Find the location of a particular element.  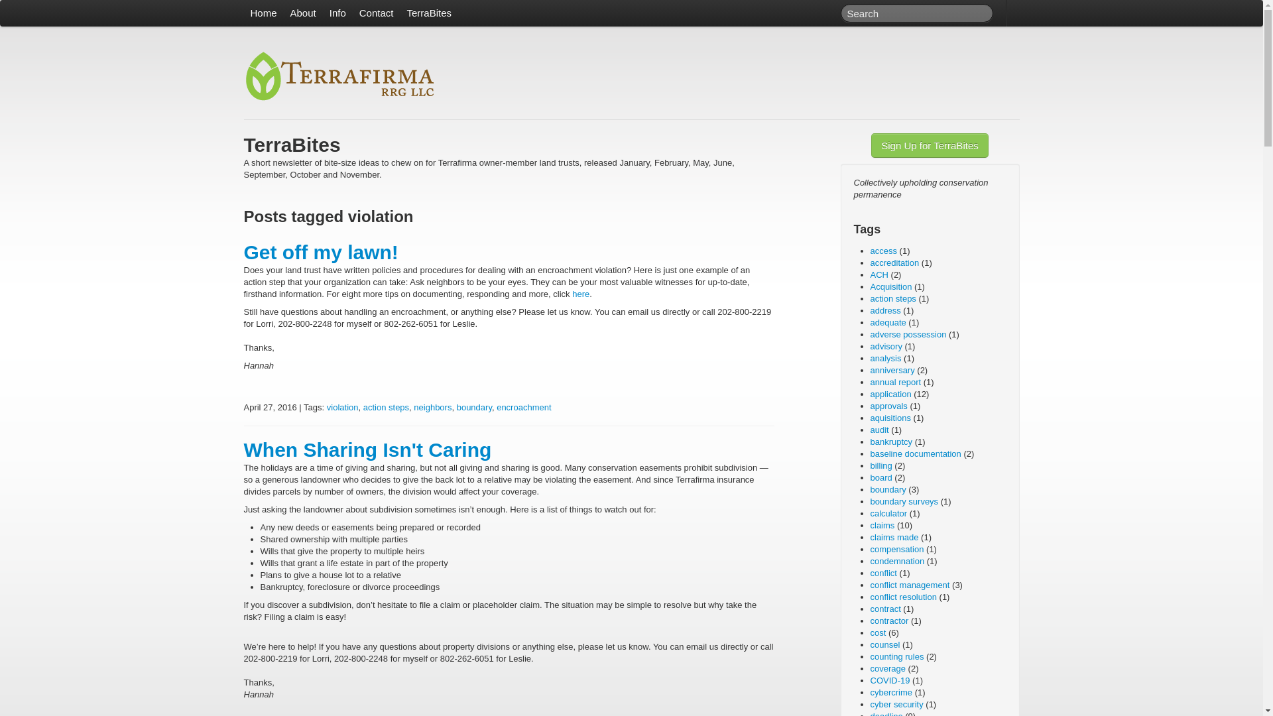

TerraBites is located at coordinates (428, 13).